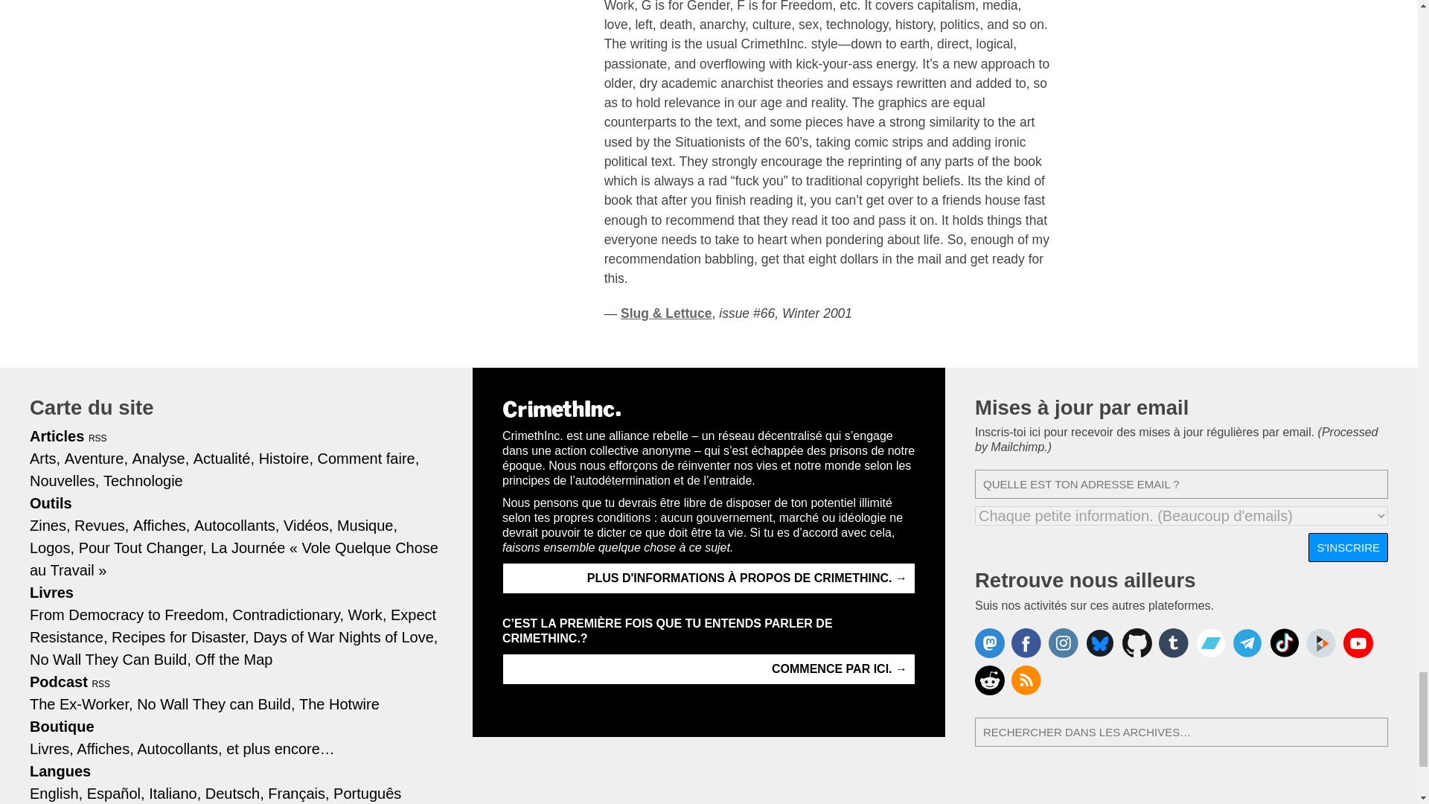 This screenshot has height=804, width=1429. Describe the element at coordinates (161, 459) in the screenshot. I see `Analyse` at that location.